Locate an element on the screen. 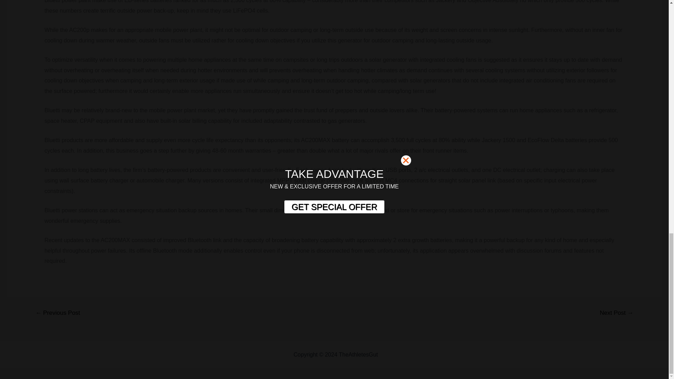 This screenshot has width=674, height=379. Sitemap is located at coordinates (390, 354).